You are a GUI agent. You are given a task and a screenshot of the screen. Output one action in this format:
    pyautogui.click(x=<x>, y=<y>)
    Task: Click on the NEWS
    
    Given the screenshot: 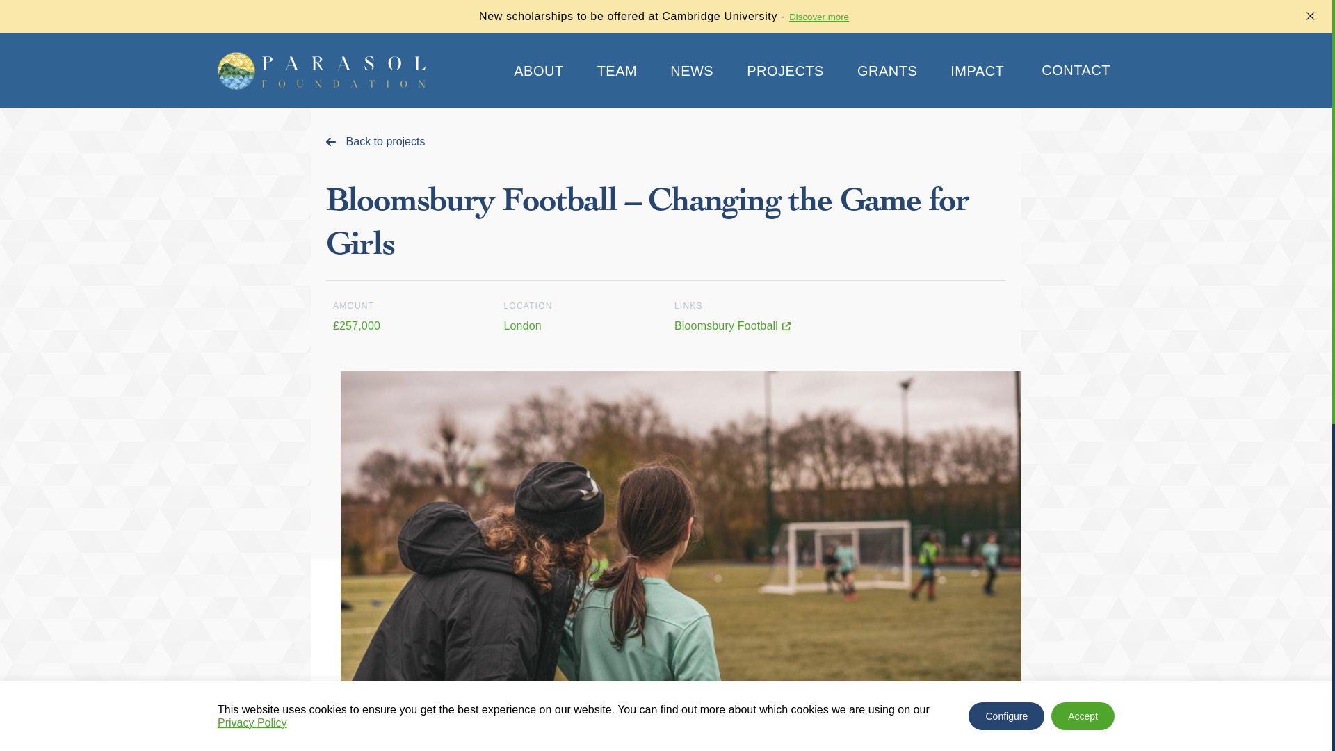 What is the action you would take?
    pyautogui.click(x=691, y=71)
    